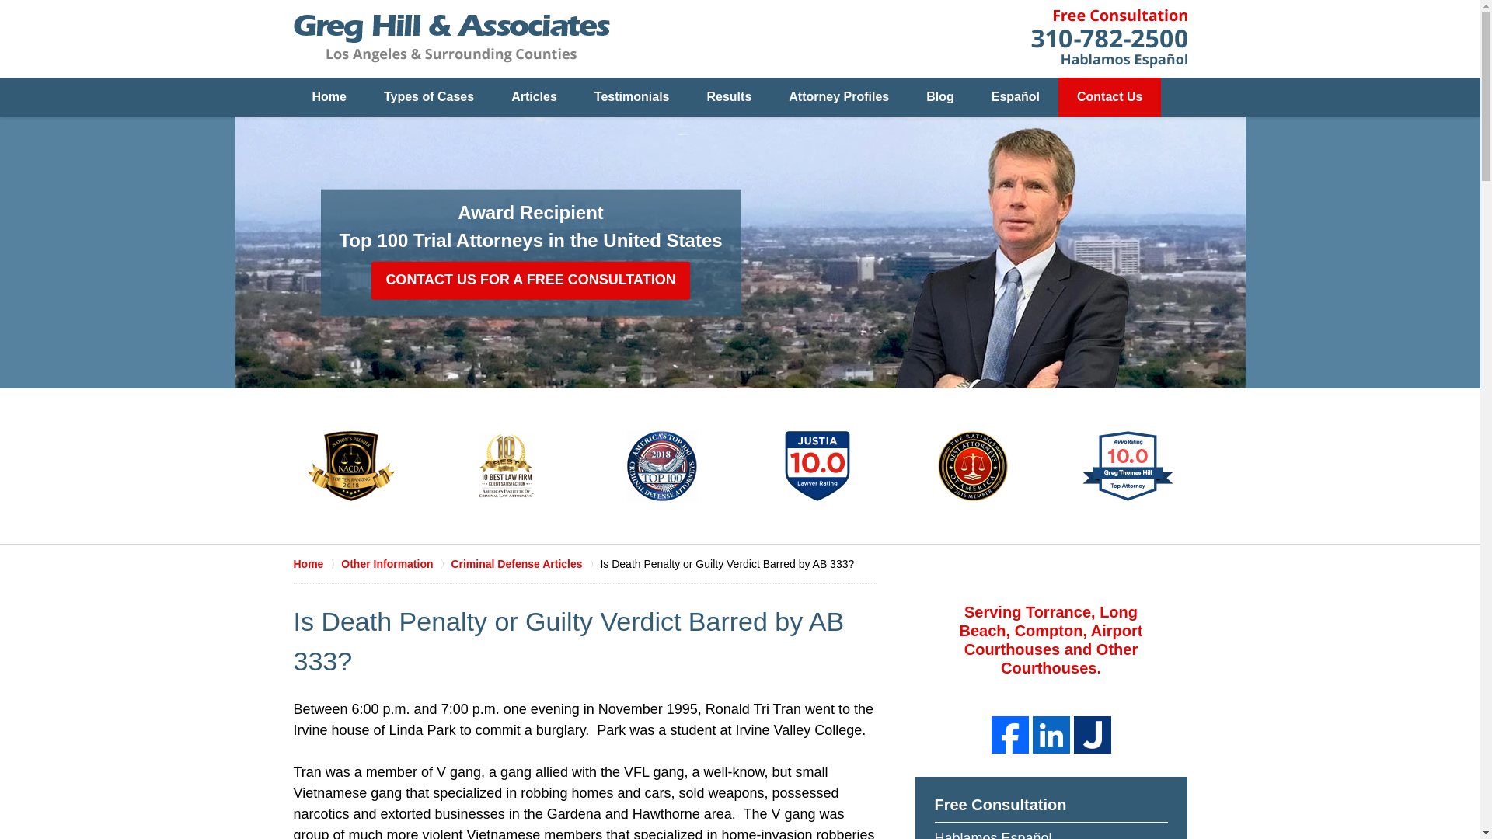 The width and height of the screenshot is (1492, 839). I want to click on LinkedIn, so click(1051, 735).